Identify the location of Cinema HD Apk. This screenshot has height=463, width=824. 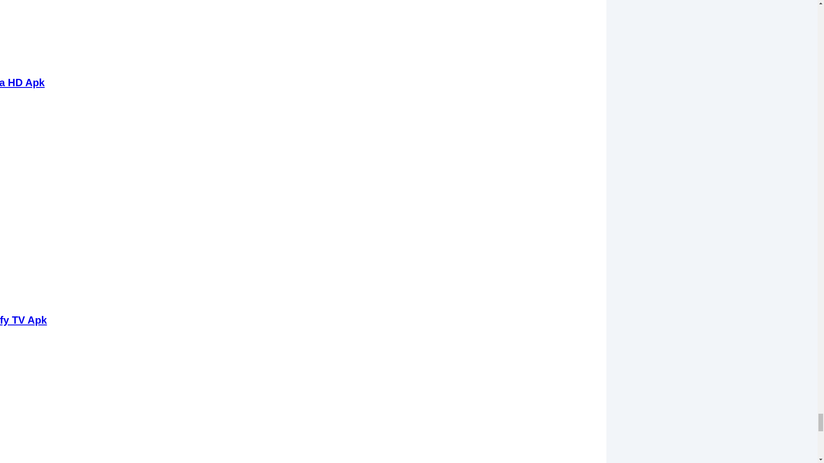
(22, 82).